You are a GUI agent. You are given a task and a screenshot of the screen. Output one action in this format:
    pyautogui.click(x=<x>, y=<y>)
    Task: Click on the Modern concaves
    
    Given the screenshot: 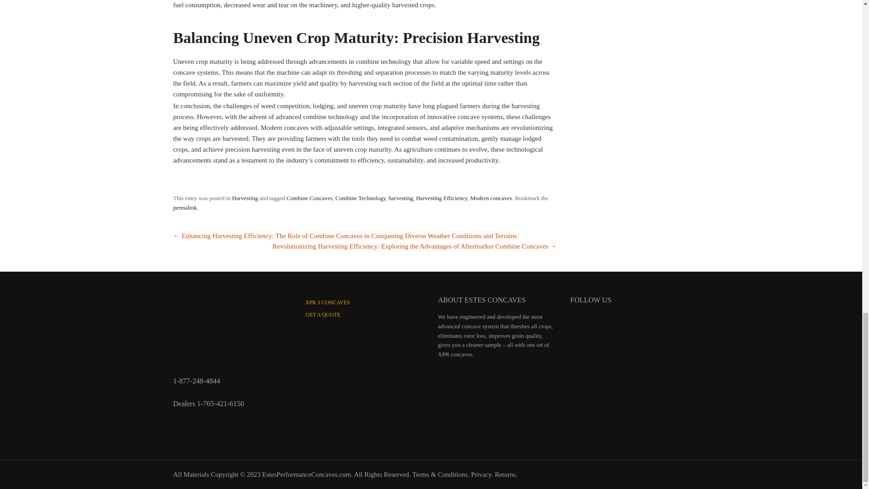 What is the action you would take?
    pyautogui.click(x=491, y=197)
    